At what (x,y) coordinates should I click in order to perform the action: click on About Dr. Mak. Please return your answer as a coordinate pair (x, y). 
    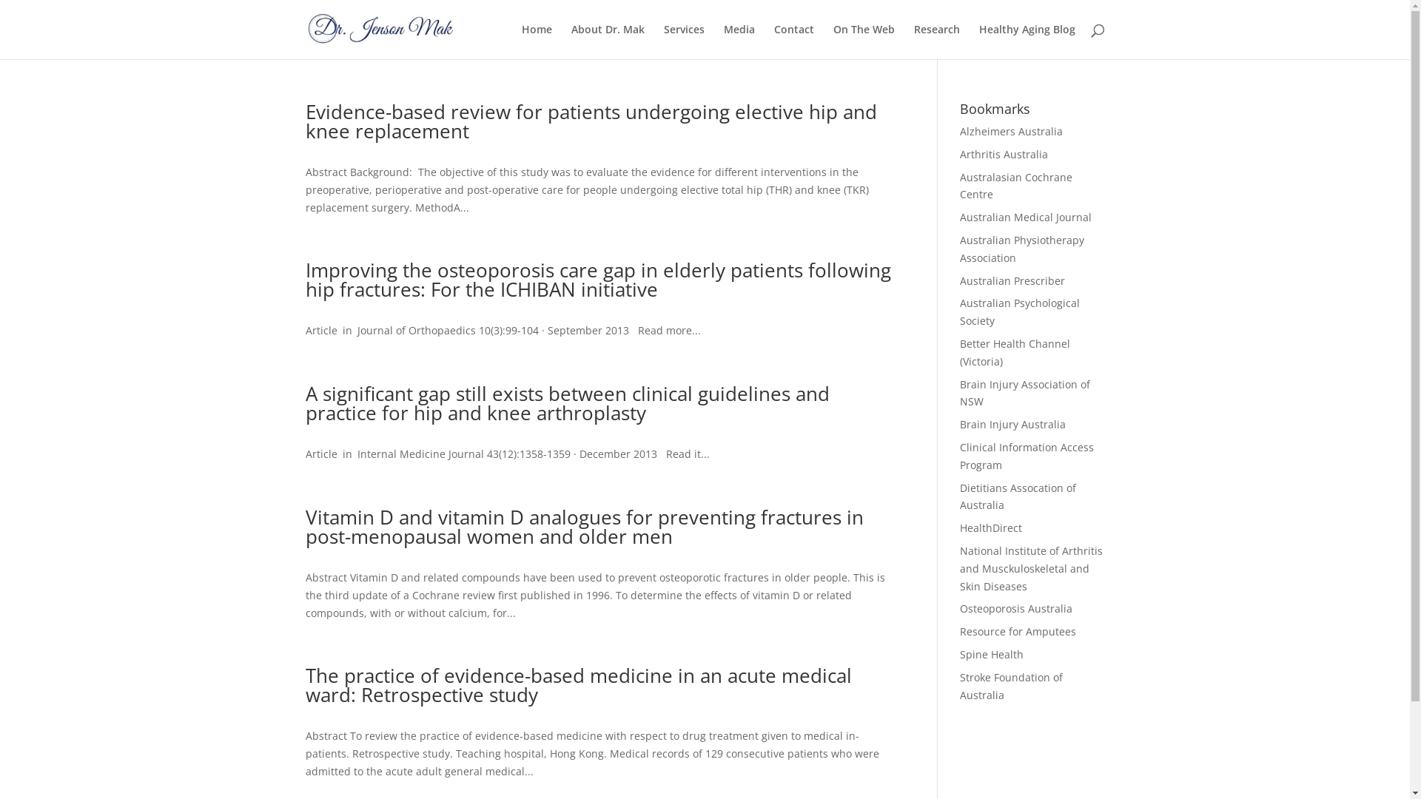
    Looking at the image, I should click on (608, 41).